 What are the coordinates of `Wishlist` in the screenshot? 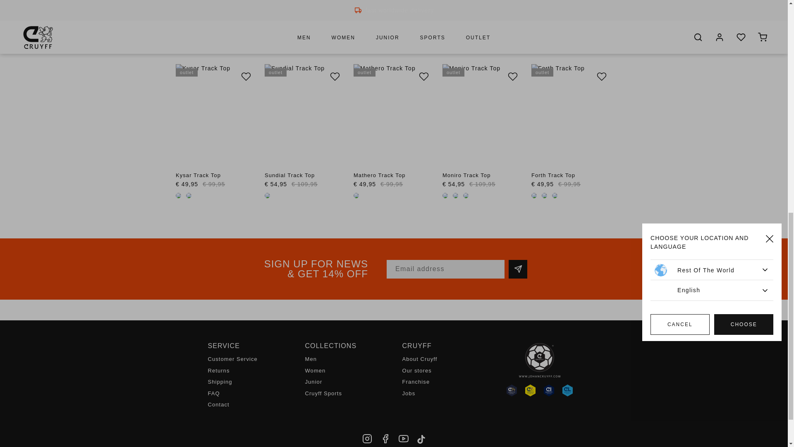 It's located at (423, 77).